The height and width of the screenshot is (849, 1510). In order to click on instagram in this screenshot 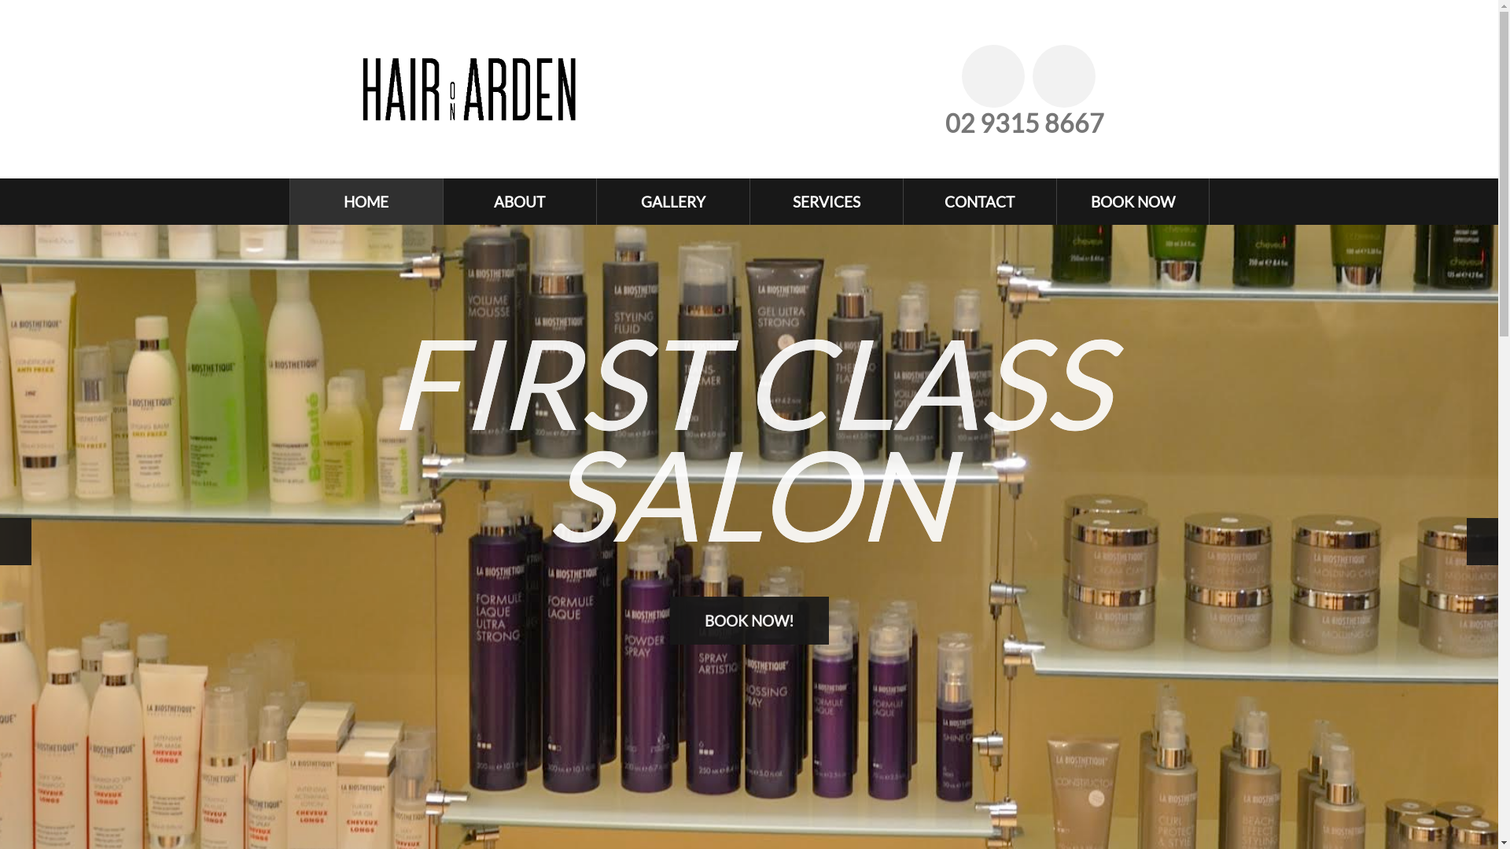, I will do `click(1063, 76)`.